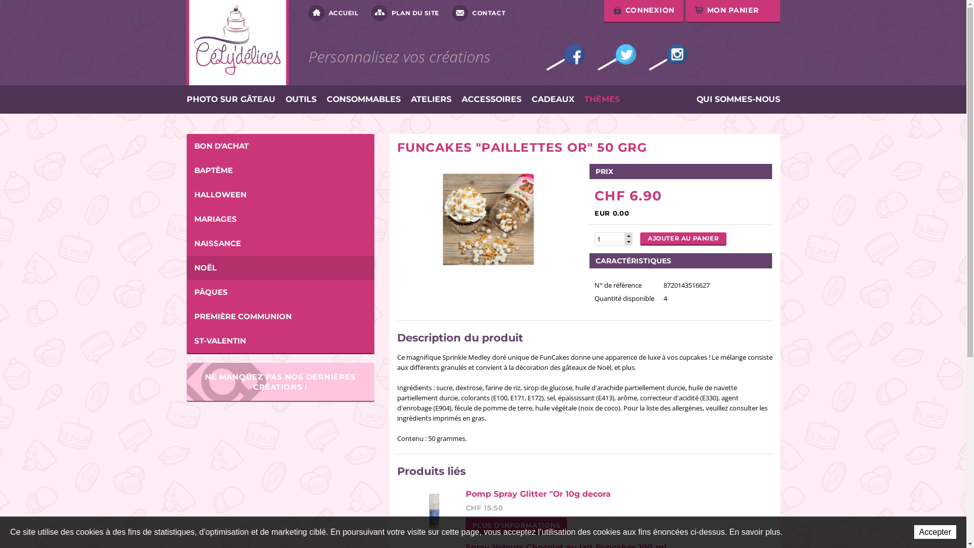  I want to click on OUTILS, so click(300, 99).